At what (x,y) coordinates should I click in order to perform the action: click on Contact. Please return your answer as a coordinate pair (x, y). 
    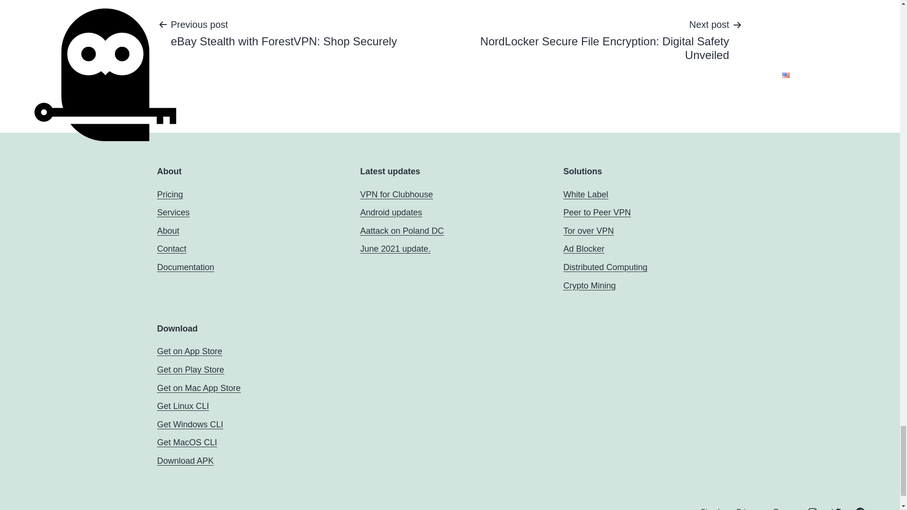
    Looking at the image, I should click on (171, 248).